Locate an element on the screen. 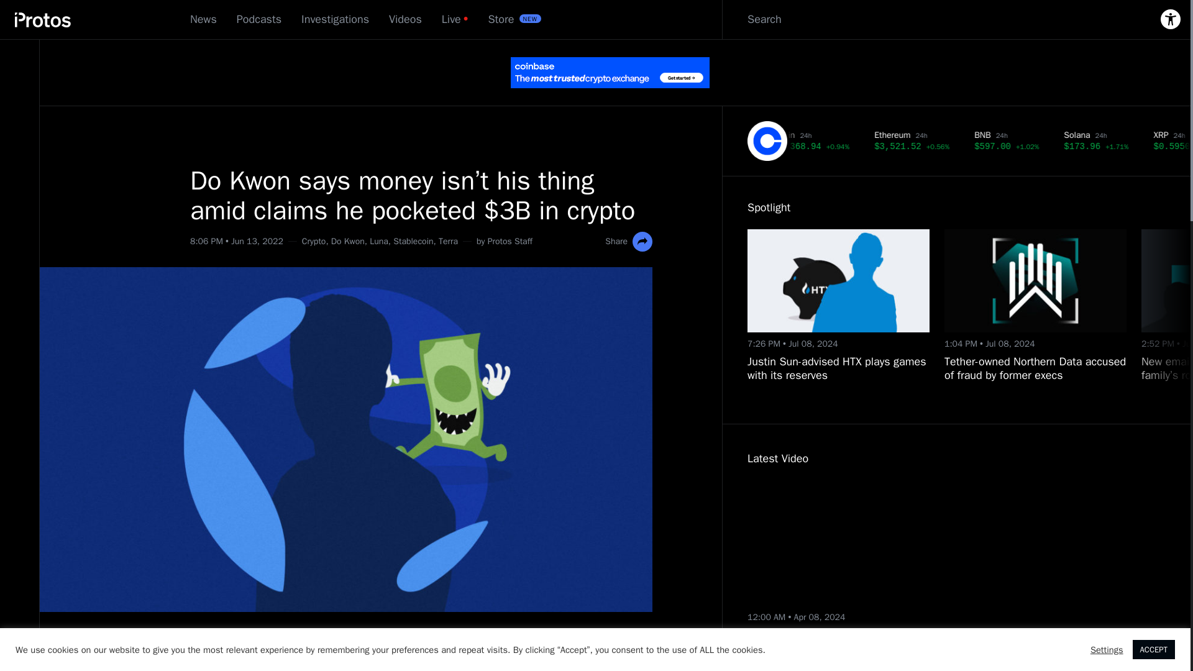  Do Kwon is located at coordinates (348, 241).